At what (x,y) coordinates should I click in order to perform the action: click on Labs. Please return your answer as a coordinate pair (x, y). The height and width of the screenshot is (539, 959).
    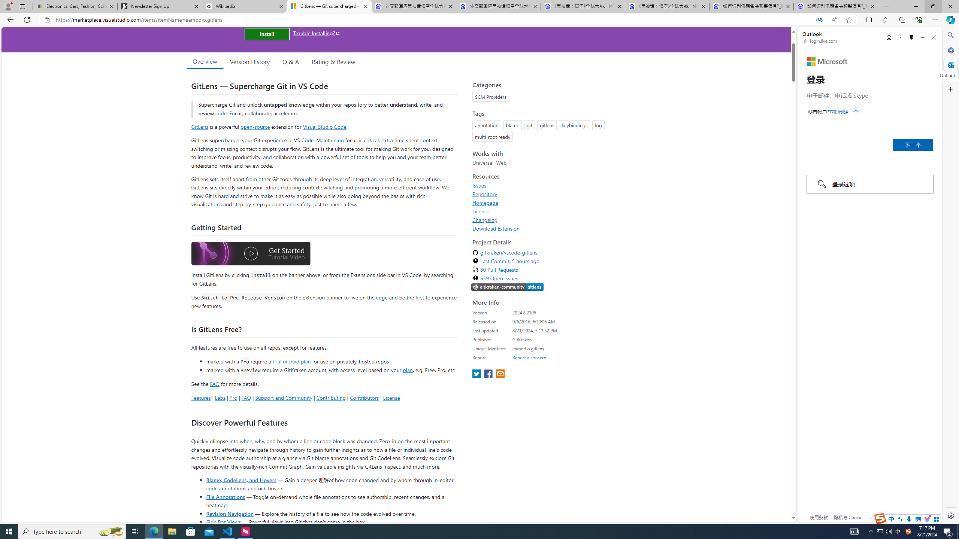
    Looking at the image, I should click on (220, 398).